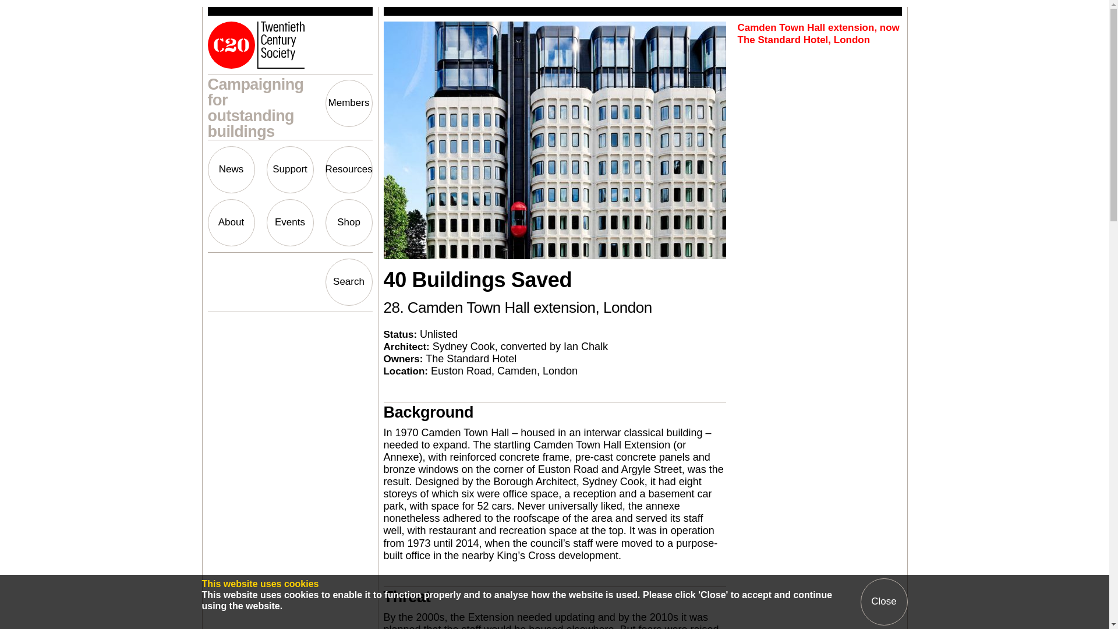 The width and height of the screenshot is (1118, 629). I want to click on Resources, so click(348, 169).